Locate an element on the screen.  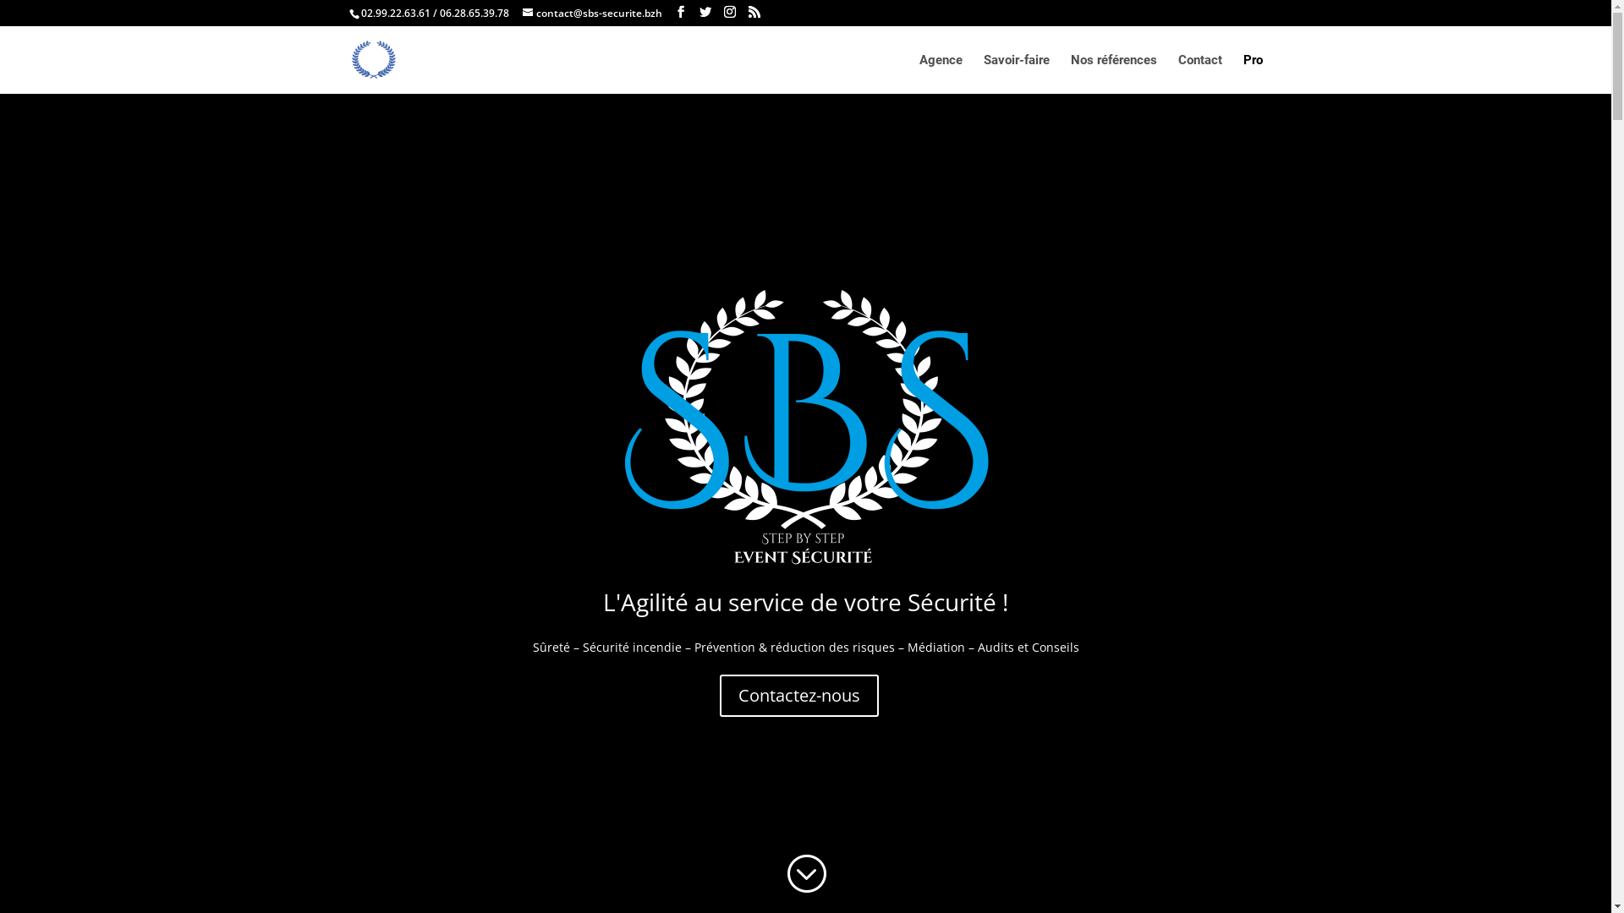
Pro is located at coordinates (1254, 74).